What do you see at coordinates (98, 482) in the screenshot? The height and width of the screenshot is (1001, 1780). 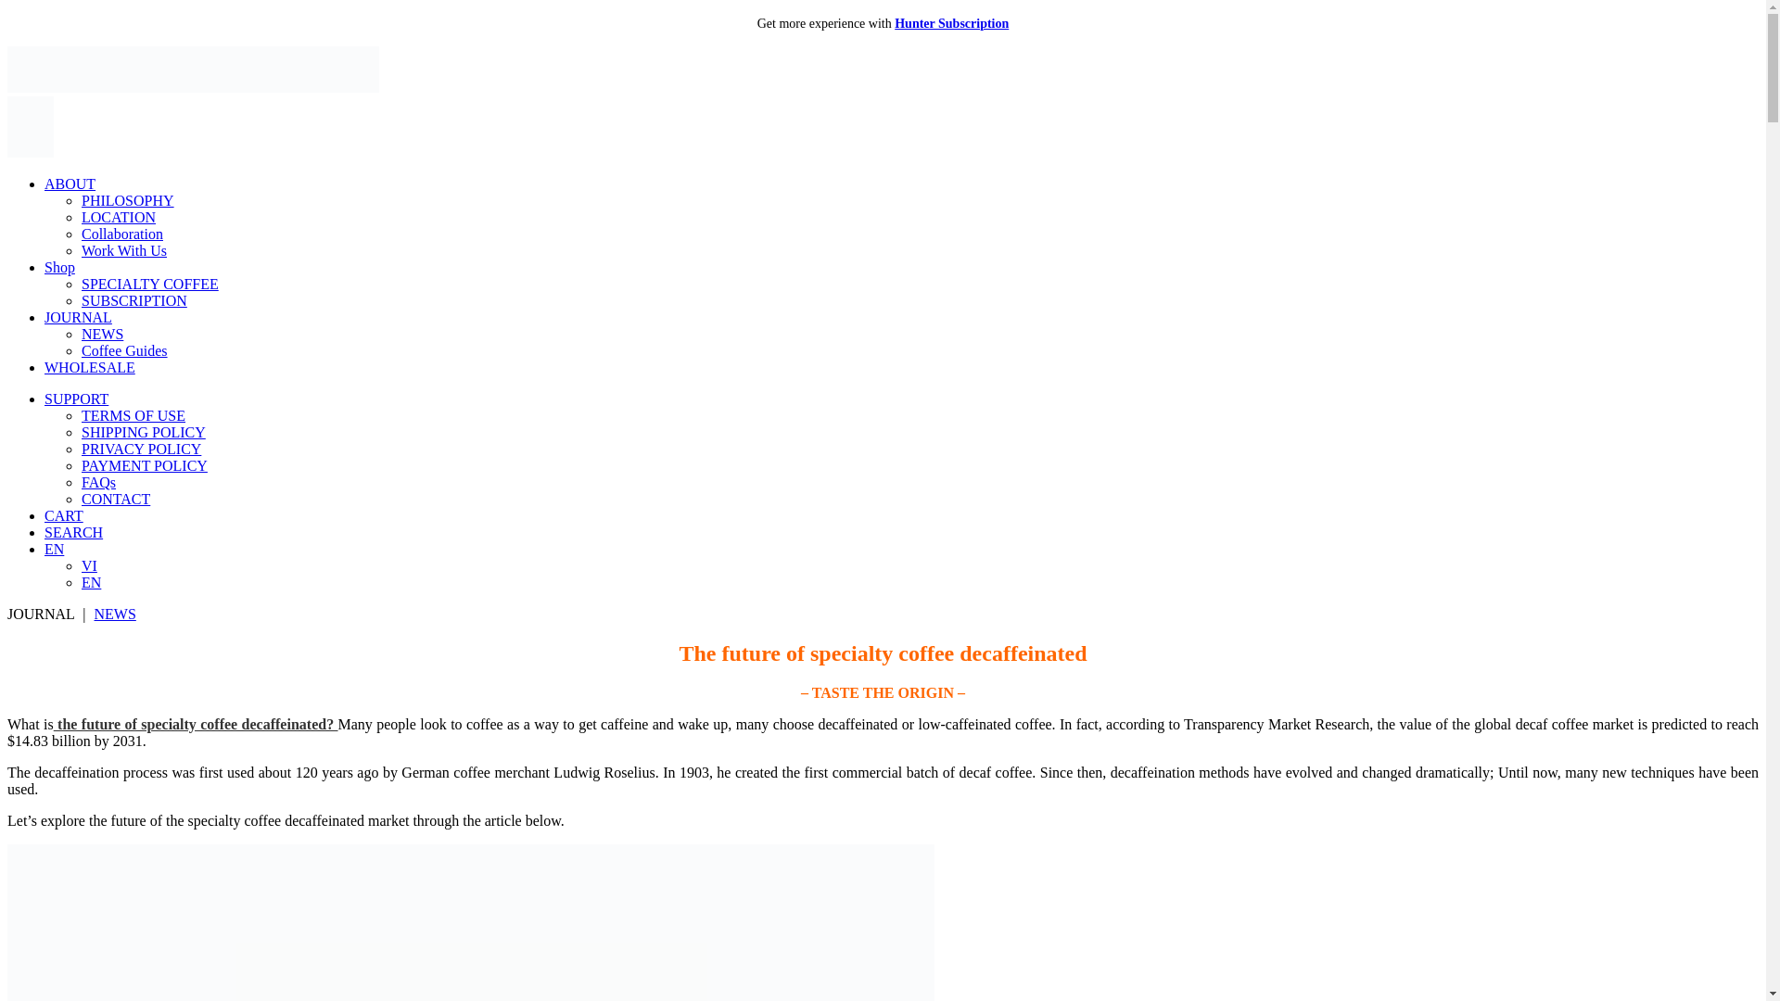 I see `FAQs` at bounding box center [98, 482].